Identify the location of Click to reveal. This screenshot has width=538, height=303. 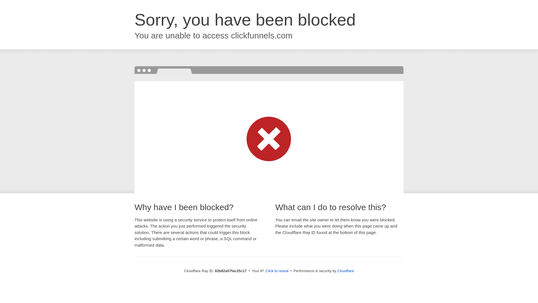
(277, 271).